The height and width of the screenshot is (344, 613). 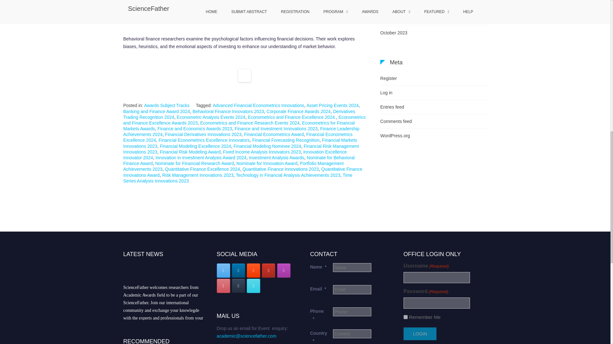 I want to click on ScienceFather on Tumblr, so click(x=238, y=286).